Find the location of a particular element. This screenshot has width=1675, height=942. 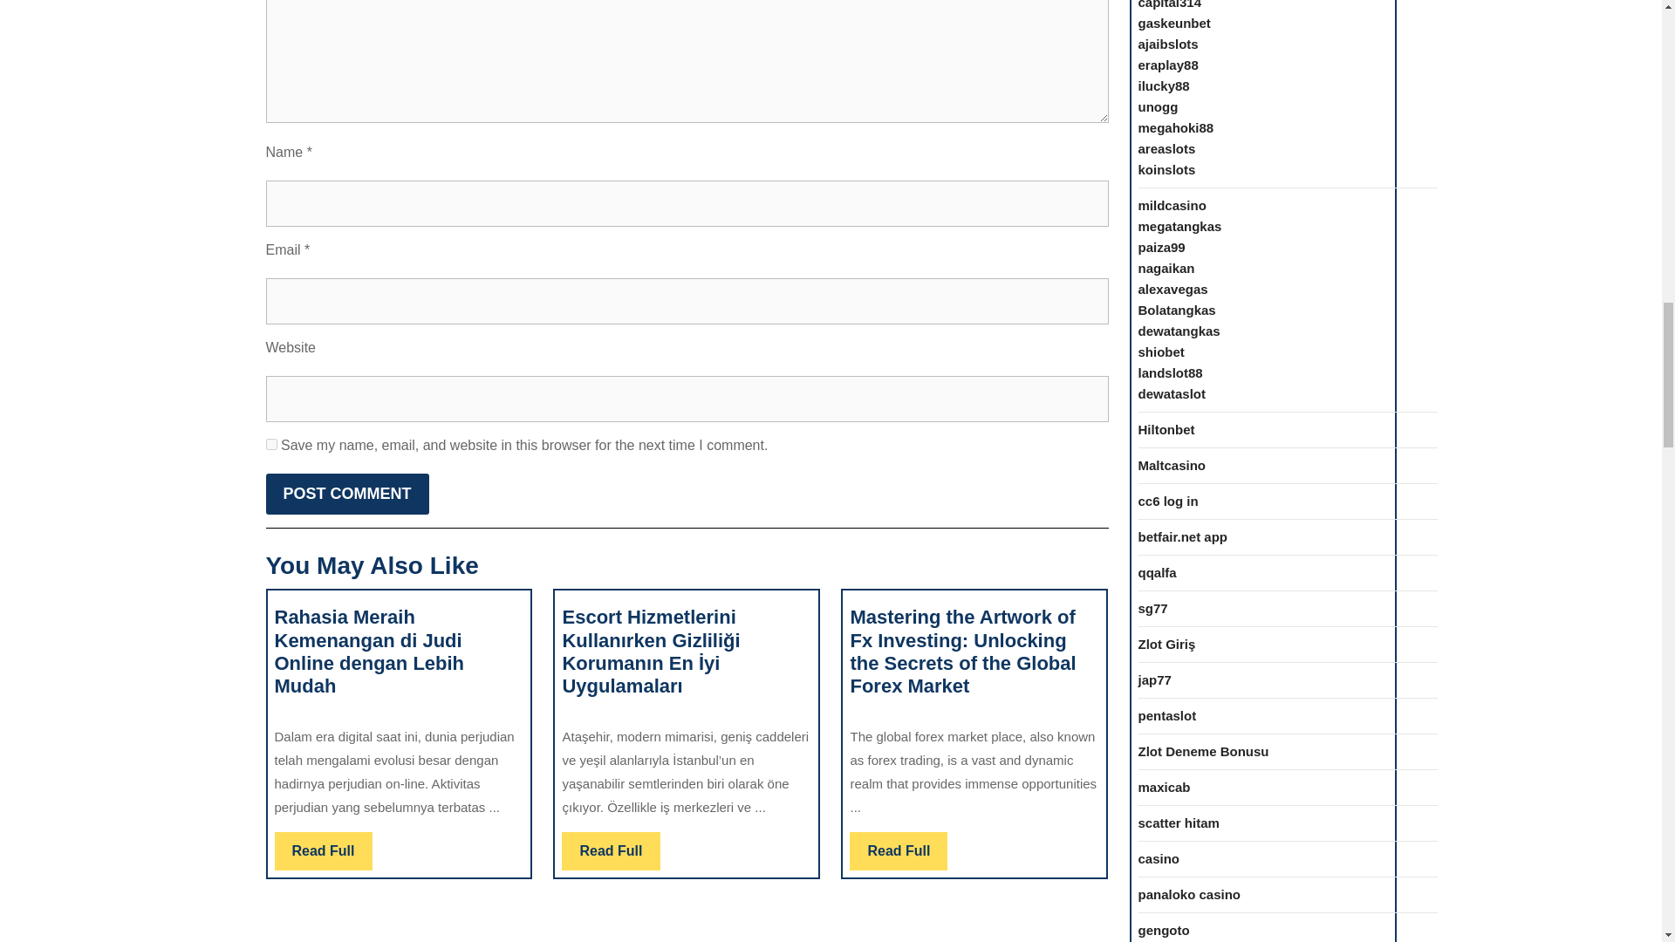

yes is located at coordinates (899, 850).